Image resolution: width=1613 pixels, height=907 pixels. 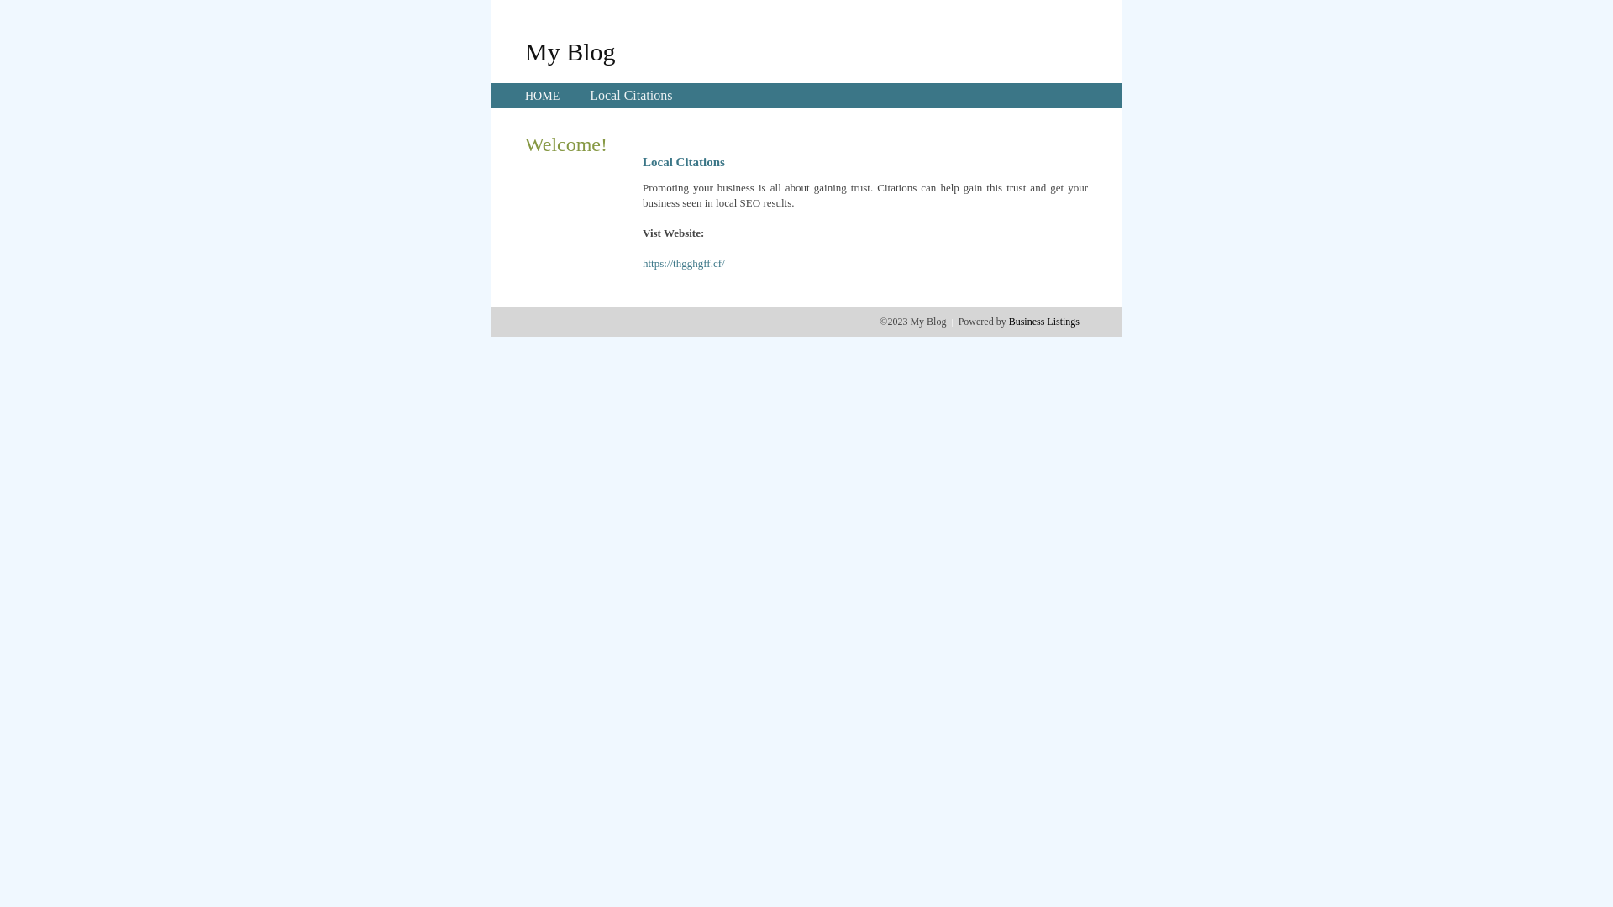 I want to click on Business Listings, so click(x=1044, y=322).